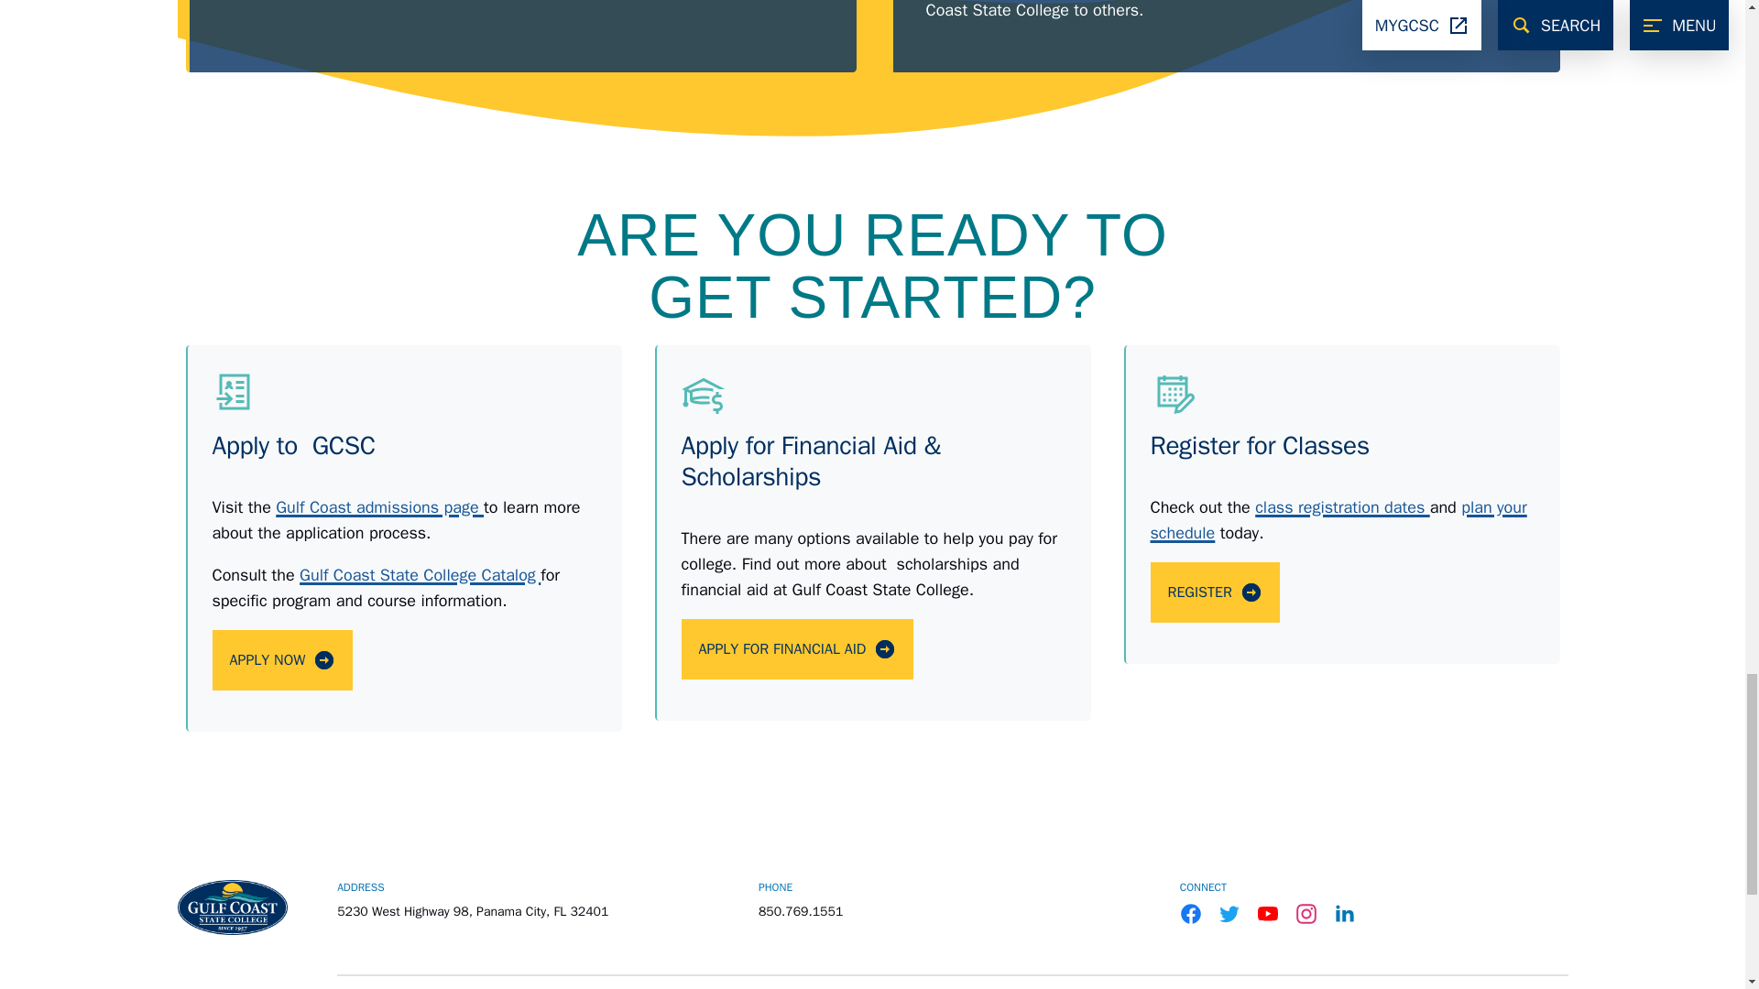 The width and height of the screenshot is (1759, 989). I want to click on Go to Gulf Coast State College Instagram, so click(1306, 914).